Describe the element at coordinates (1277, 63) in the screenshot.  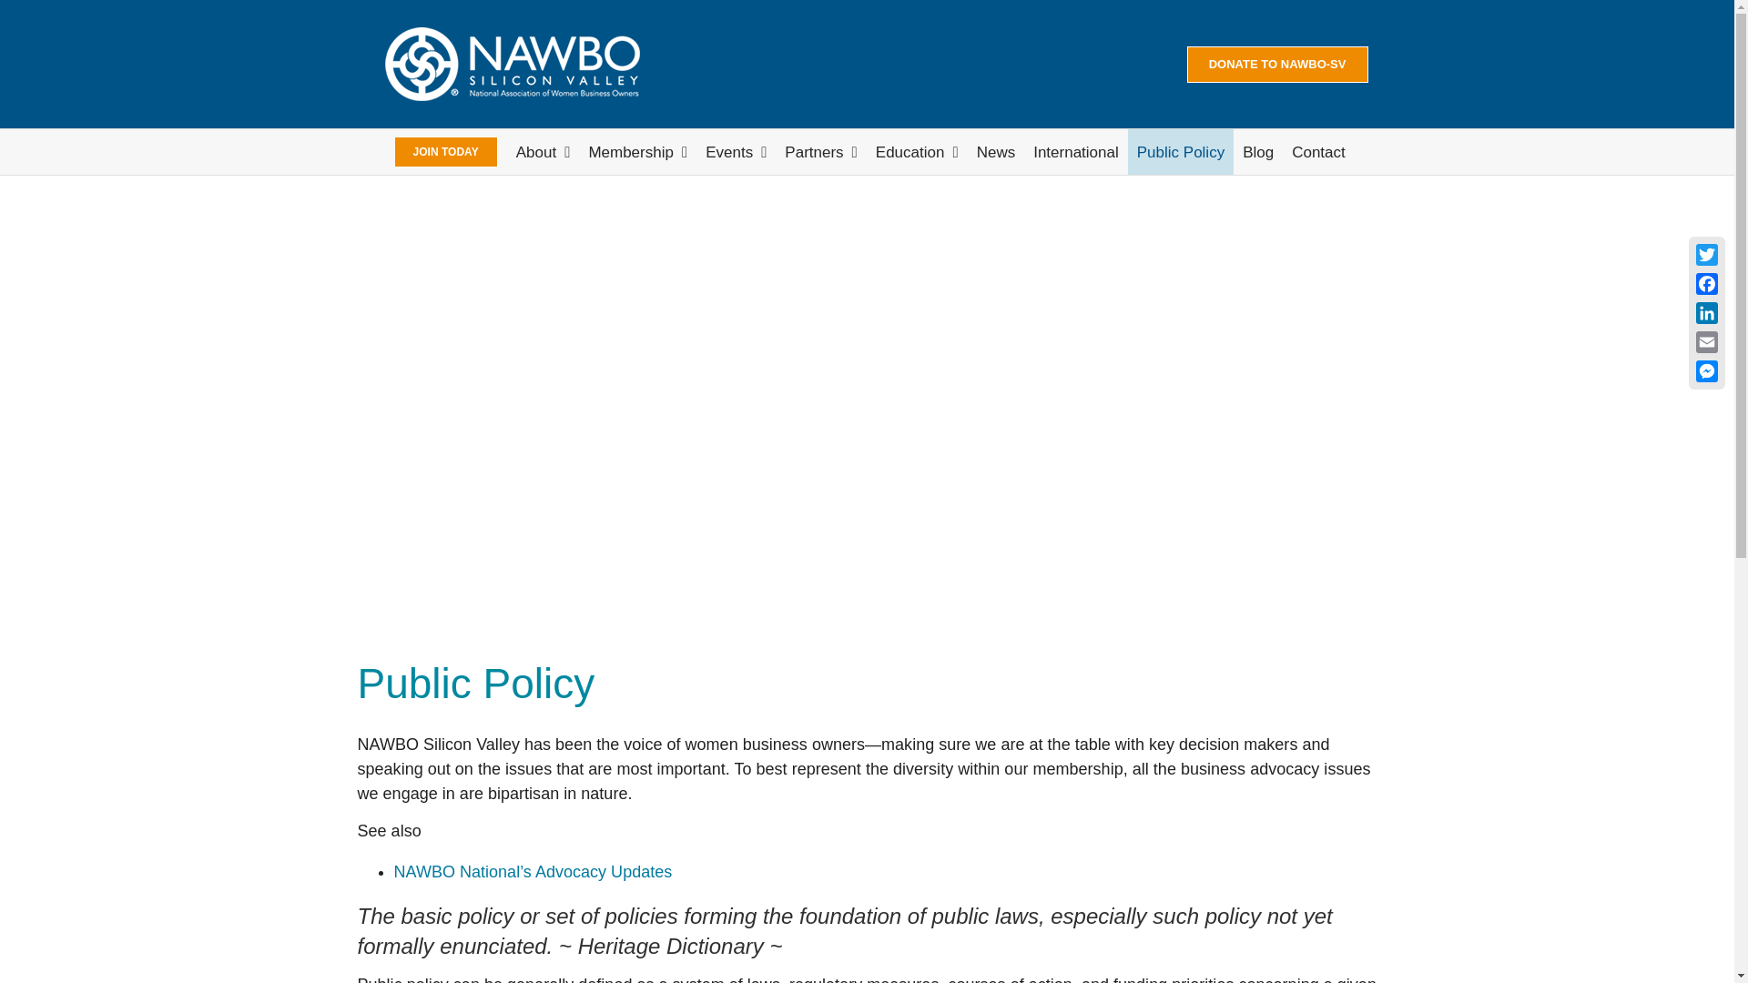
I see `Donate Today` at that location.